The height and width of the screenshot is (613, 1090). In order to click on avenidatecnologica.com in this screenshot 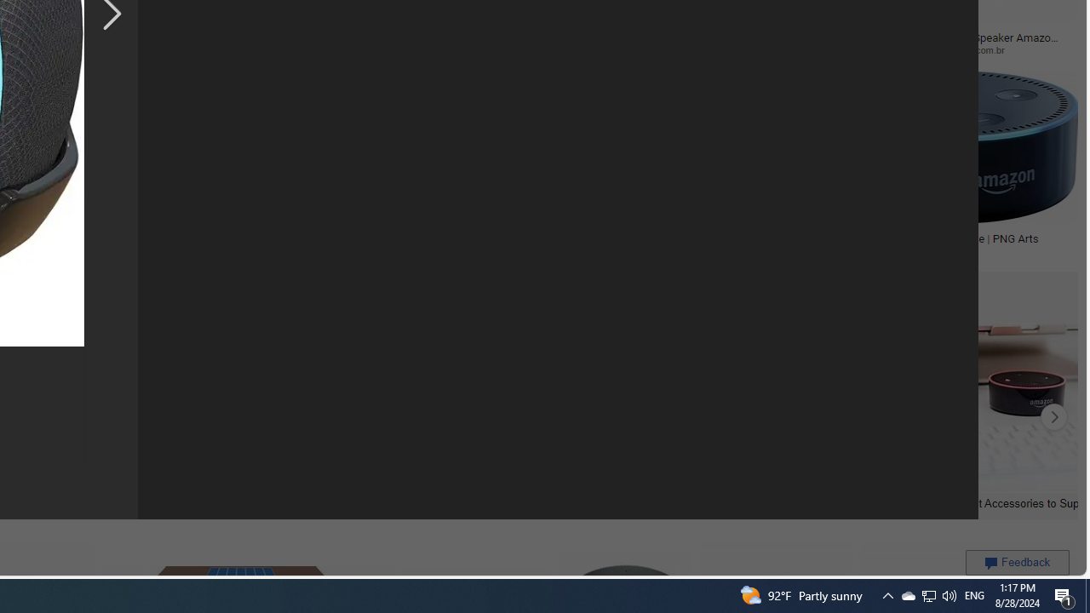, I will do `click(817, 49)`.